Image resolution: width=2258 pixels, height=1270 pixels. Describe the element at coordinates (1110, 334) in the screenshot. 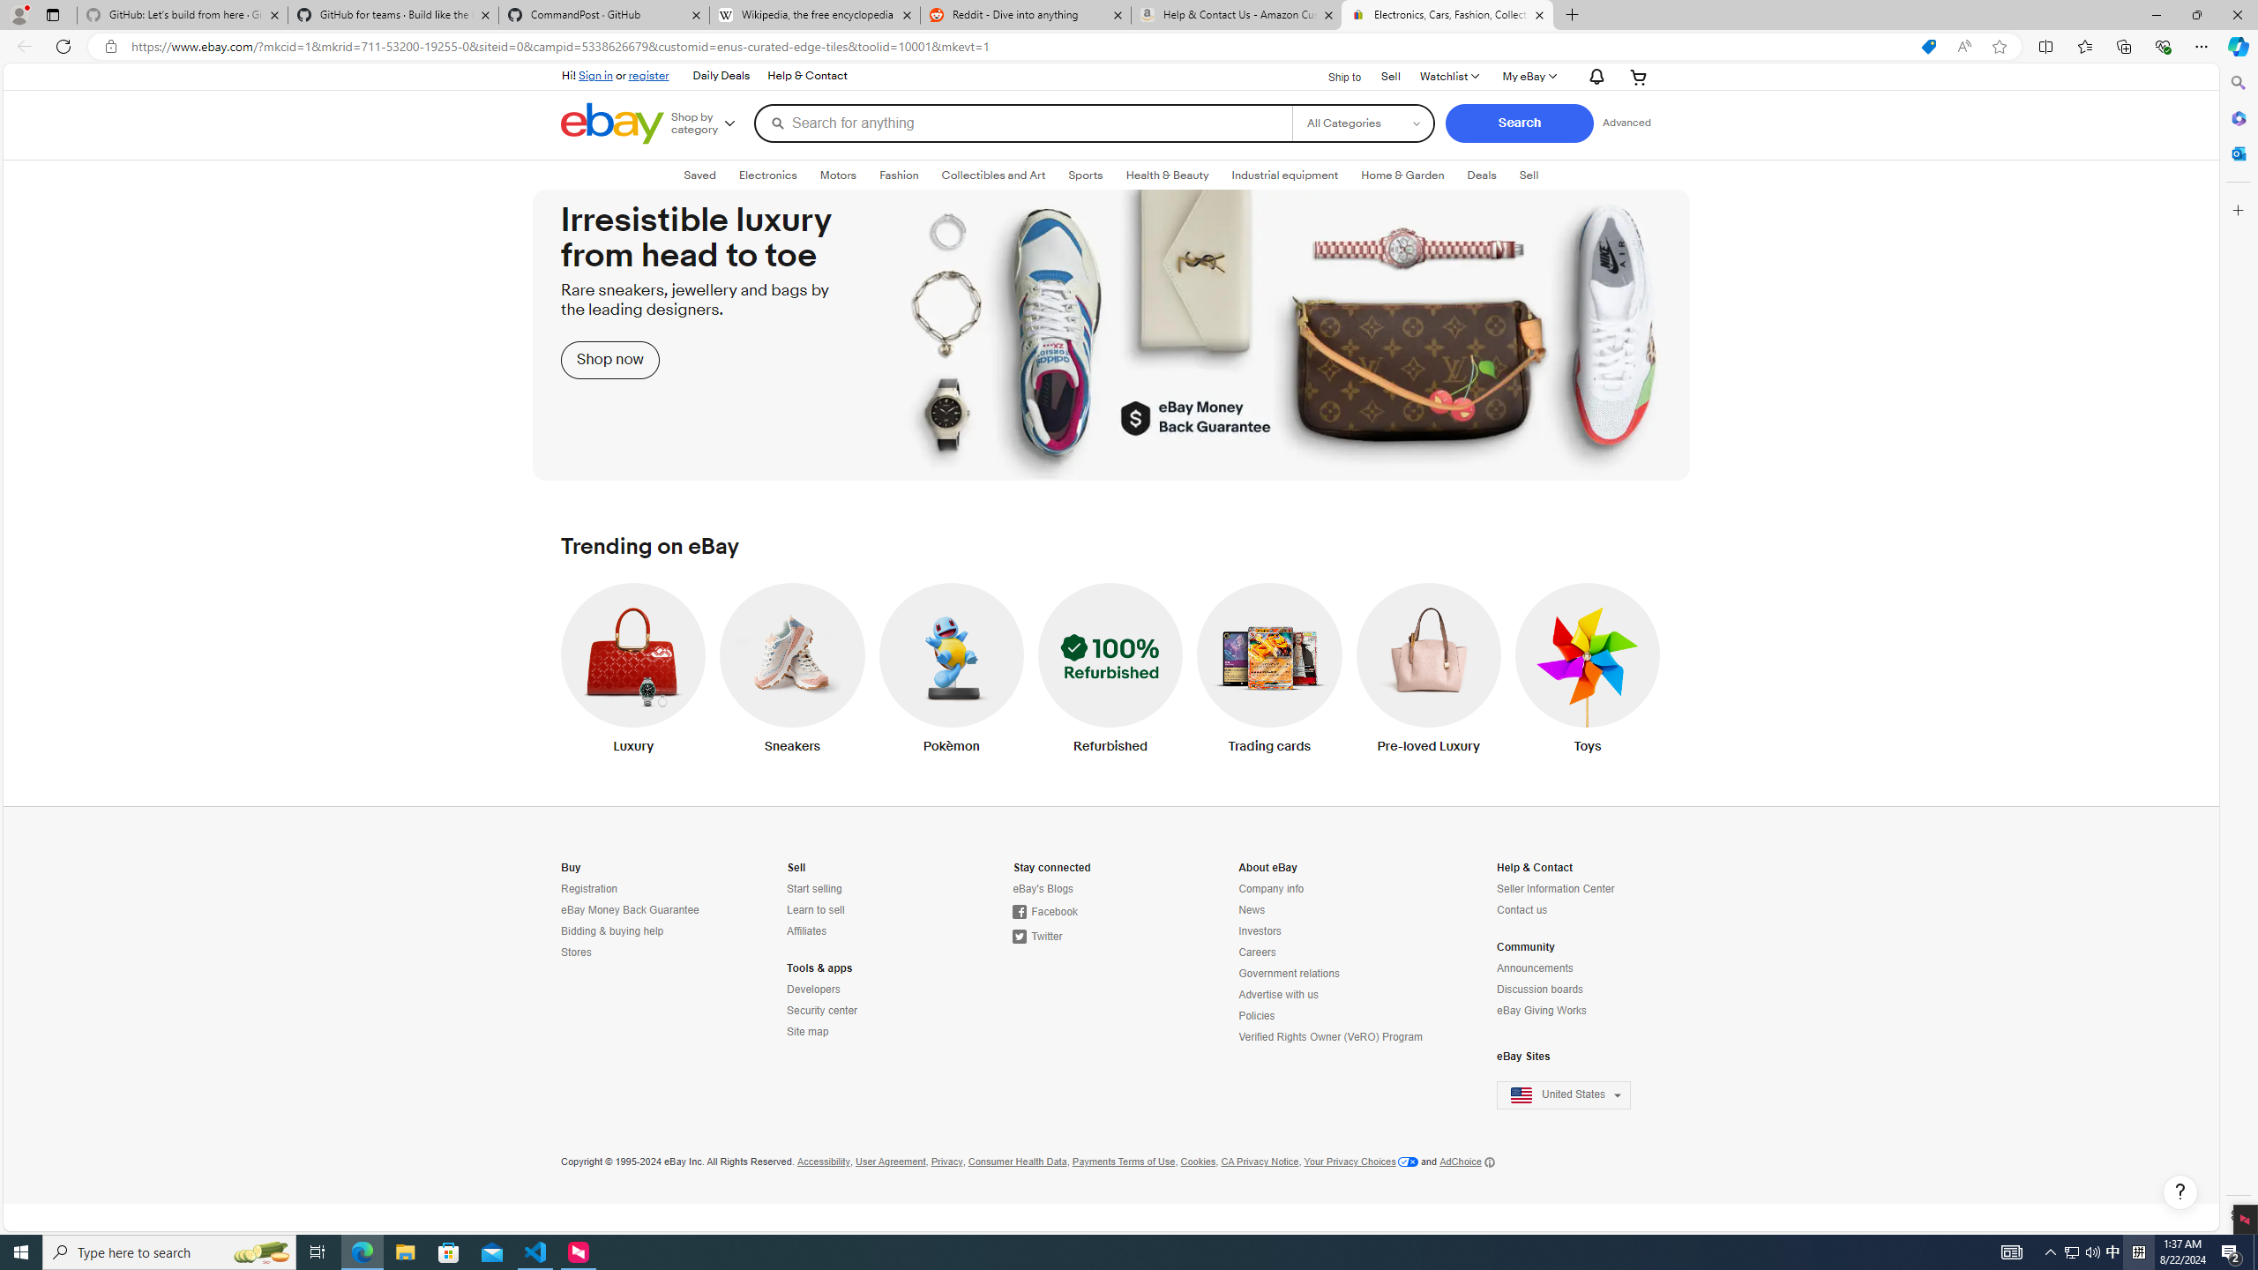

I see `Irresistible luxury from head to toe` at that location.